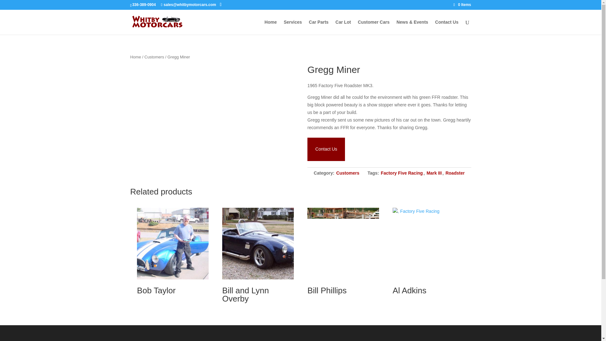 This screenshot has height=341, width=606. Describe the element at coordinates (374, 27) in the screenshot. I see `Customer Cars` at that location.